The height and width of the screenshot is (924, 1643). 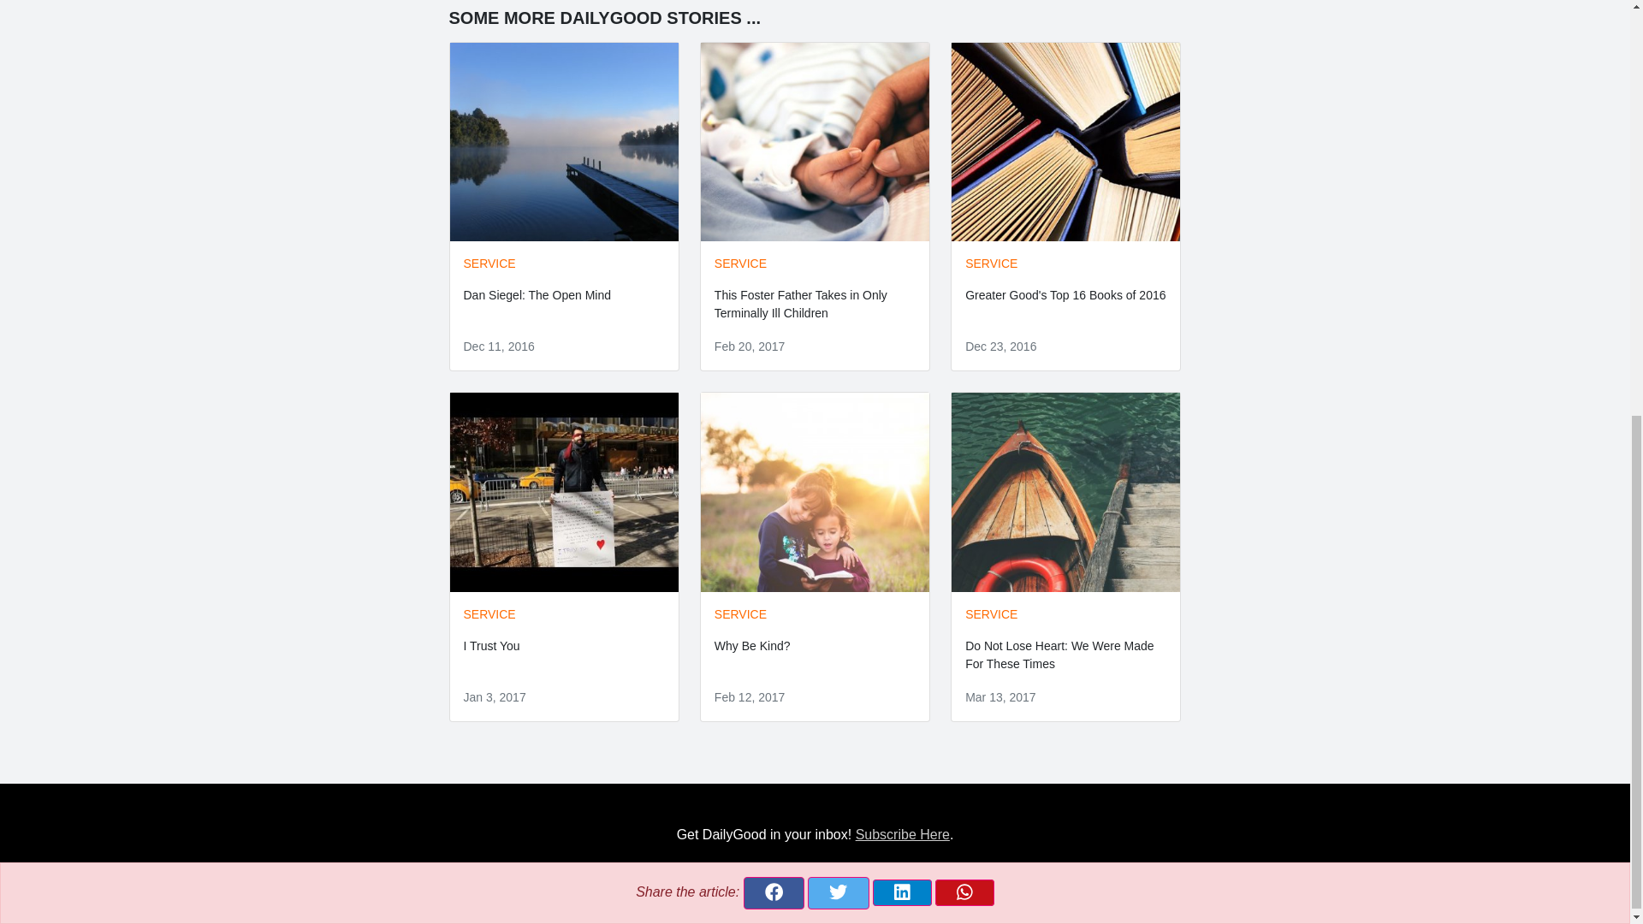 What do you see at coordinates (489, 264) in the screenshot?
I see `SERVICE` at bounding box center [489, 264].